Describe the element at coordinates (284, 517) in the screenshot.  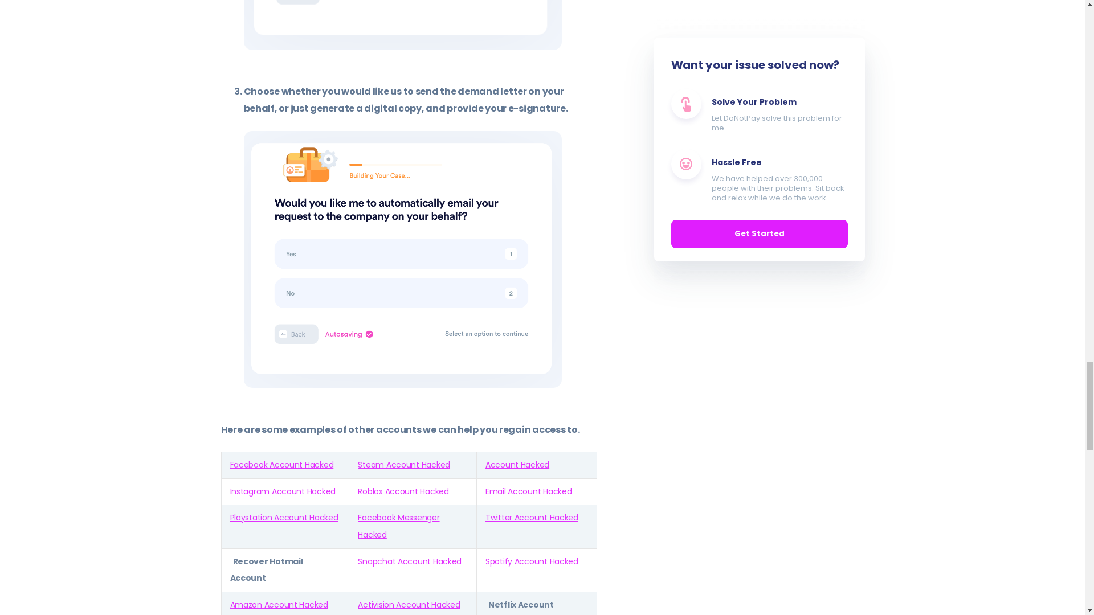
I see `Playstation Account Hacked` at that location.